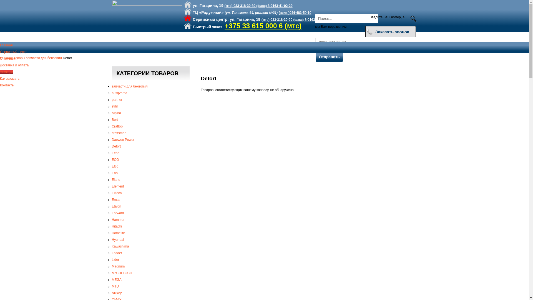  I want to click on craftsman, so click(119, 133).